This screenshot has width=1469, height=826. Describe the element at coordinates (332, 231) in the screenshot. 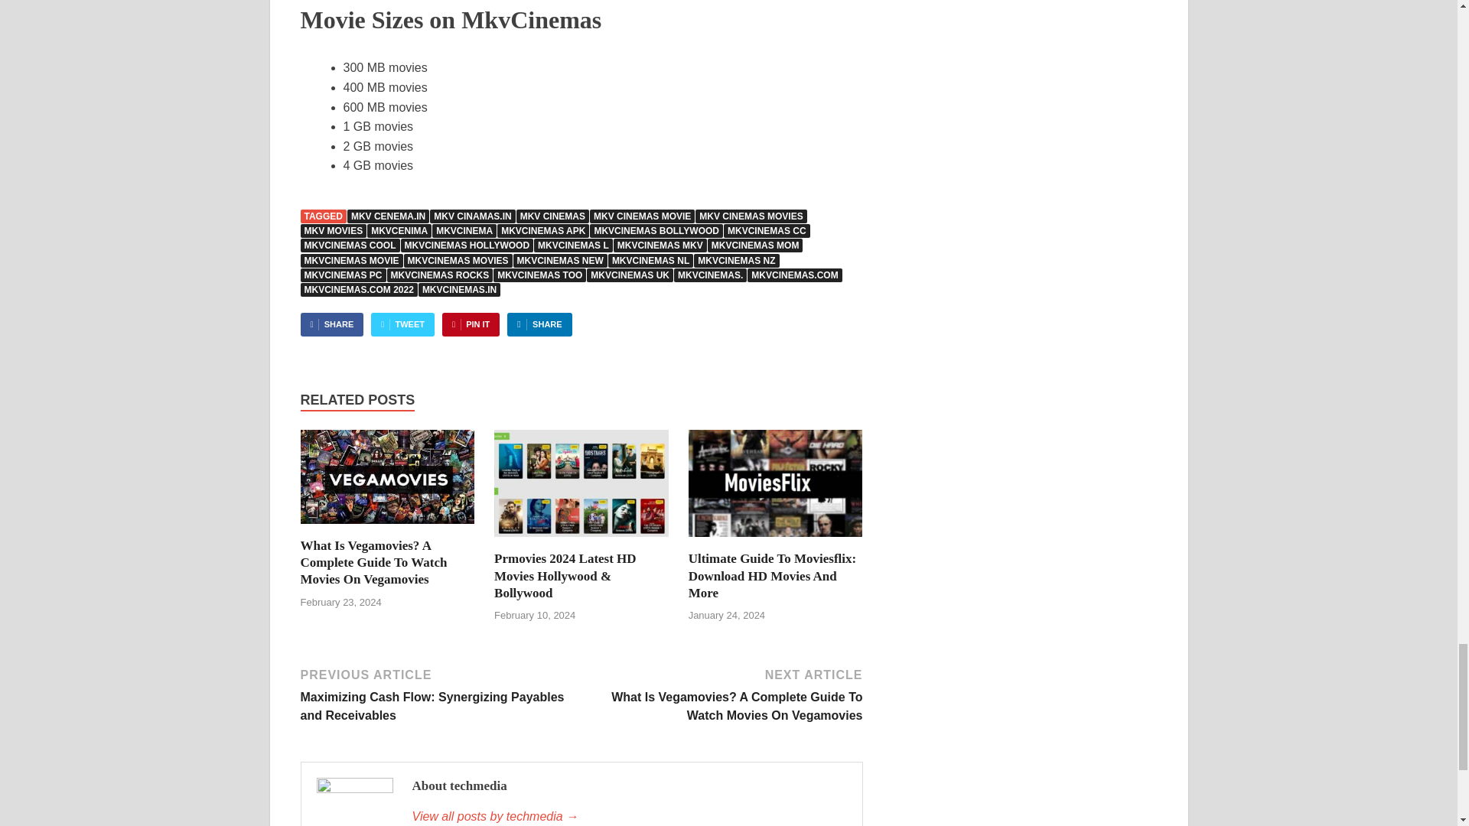

I see `MKV MOVIES` at that location.